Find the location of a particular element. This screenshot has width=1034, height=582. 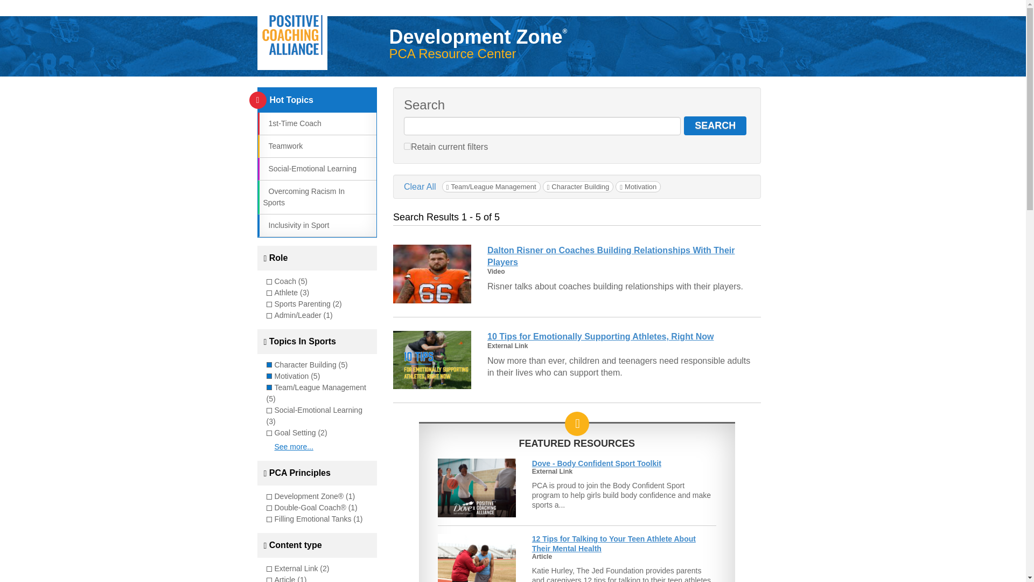

Teamwork is located at coordinates (282, 145).